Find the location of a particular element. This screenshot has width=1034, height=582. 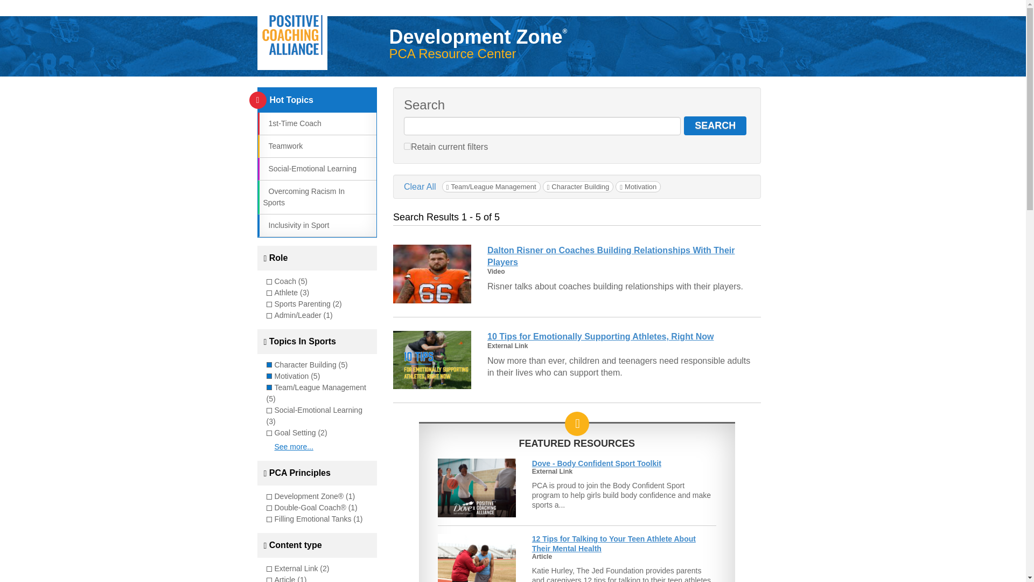

Teamwork is located at coordinates (282, 145).